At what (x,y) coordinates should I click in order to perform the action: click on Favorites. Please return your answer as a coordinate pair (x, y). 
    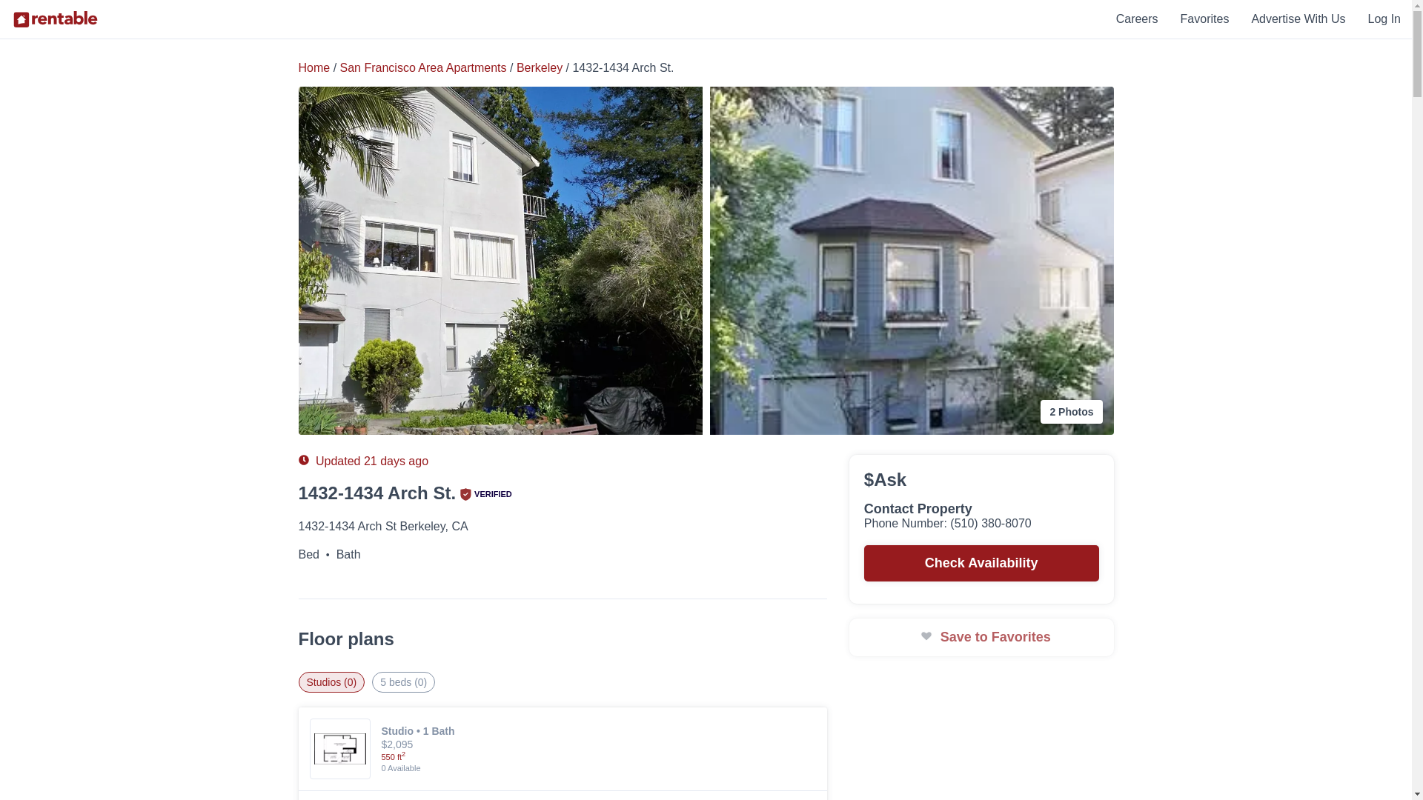
    Looking at the image, I should click on (1205, 19).